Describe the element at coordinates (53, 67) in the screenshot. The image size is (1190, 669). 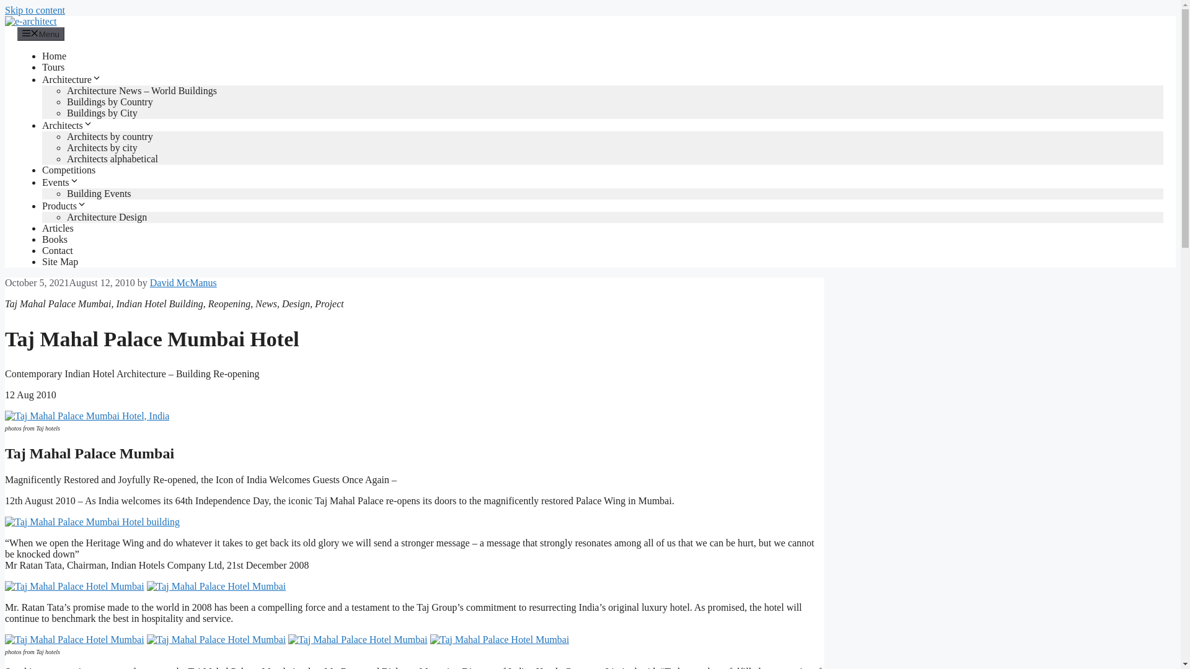
I see `Tours` at that location.